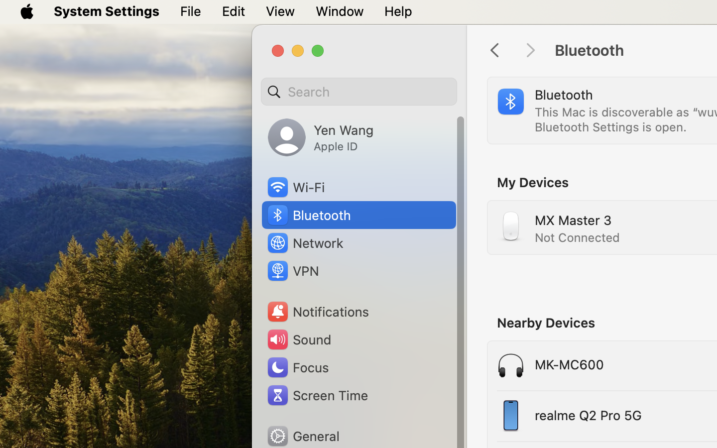 The height and width of the screenshot is (448, 717). What do you see at coordinates (321, 137) in the screenshot?
I see `Yen Wang, Apple ID` at bounding box center [321, 137].